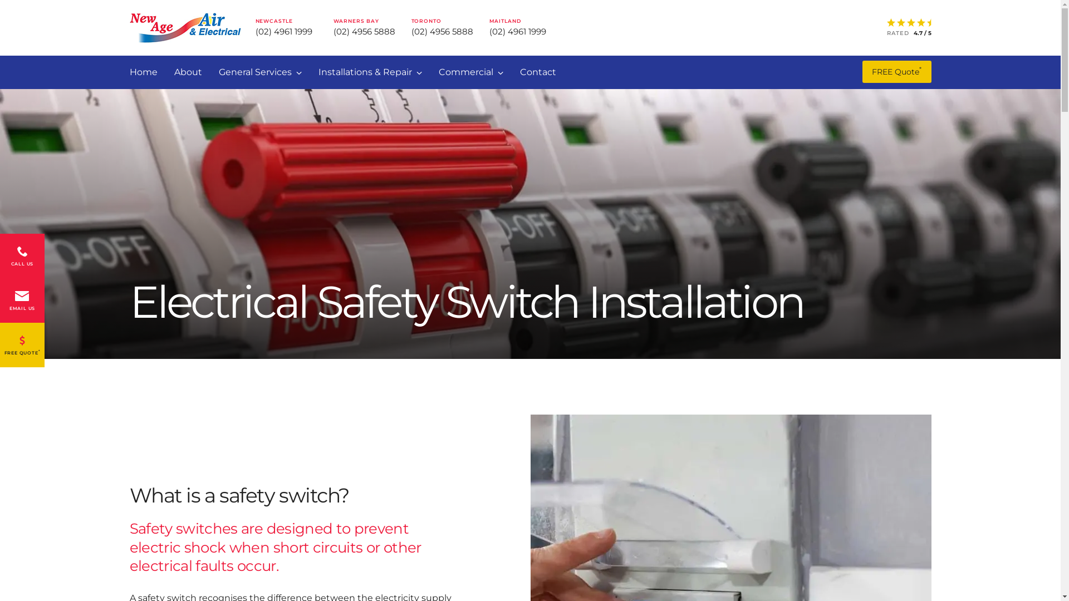 The image size is (1069, 601). I want to click on (02) 4956 5888, so click(442, 31).